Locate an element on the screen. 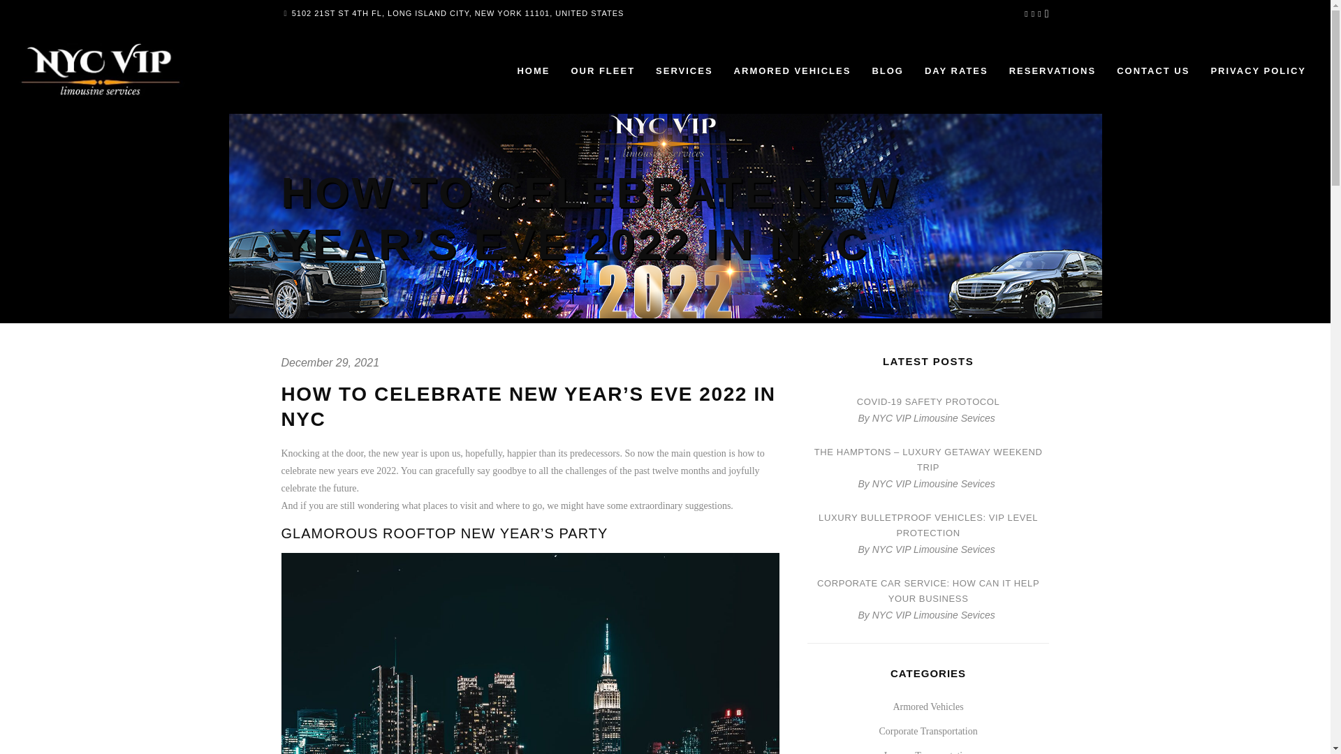 The width and height of the screenshot is (1341, 754). ARMORED VEHICLES is located at coordinates (793, 70).